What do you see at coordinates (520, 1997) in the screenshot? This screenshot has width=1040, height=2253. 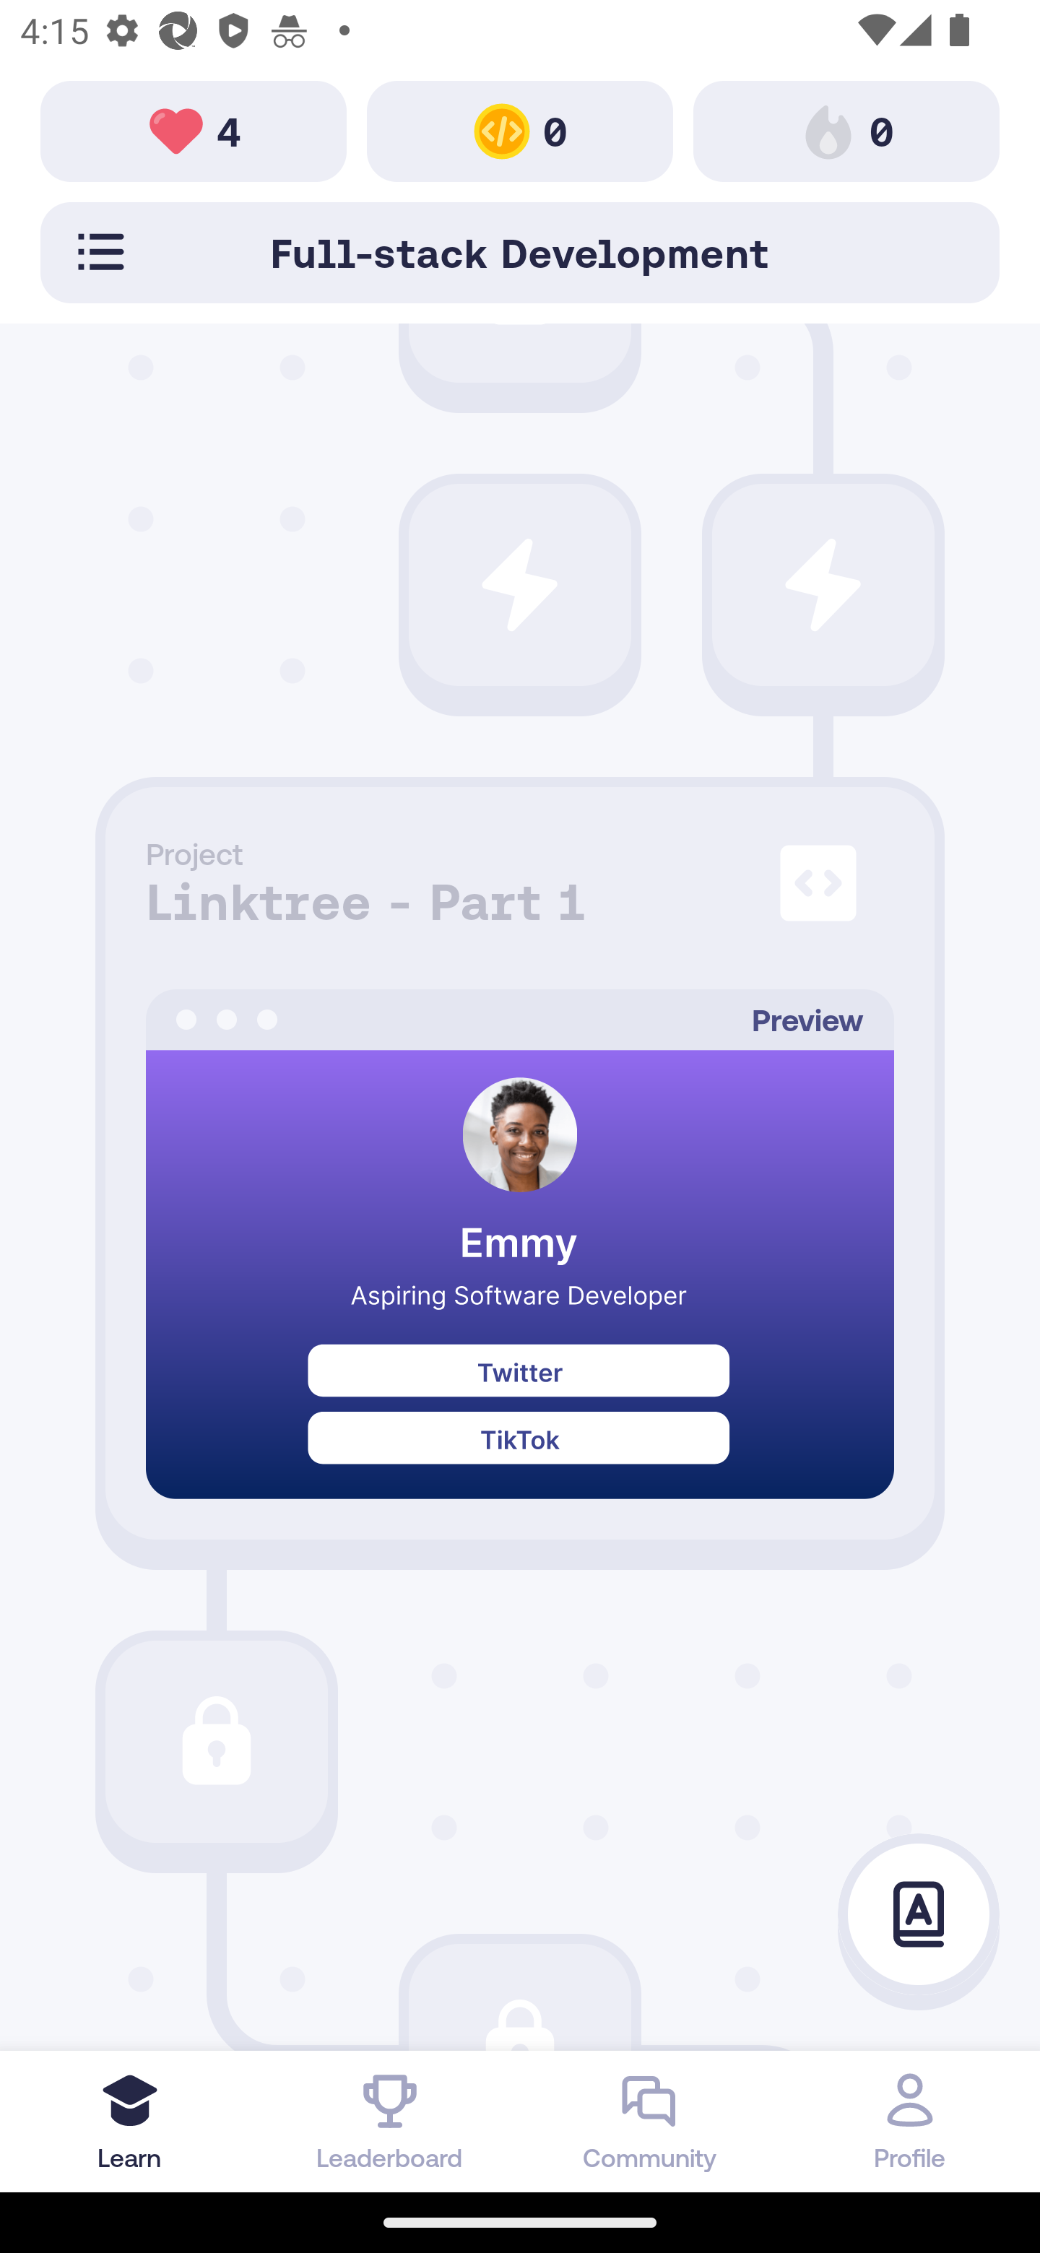 I see `Path Icon` at bounding box center [520, 1997].